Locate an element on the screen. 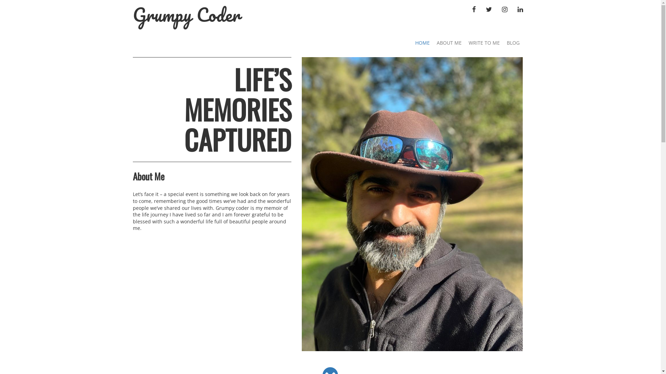  HOME is located at coordinates (422, 43).